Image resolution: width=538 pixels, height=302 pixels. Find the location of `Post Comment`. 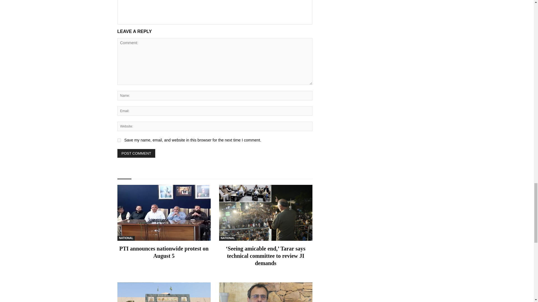

Post Comment is located at coordinates (136, 153).